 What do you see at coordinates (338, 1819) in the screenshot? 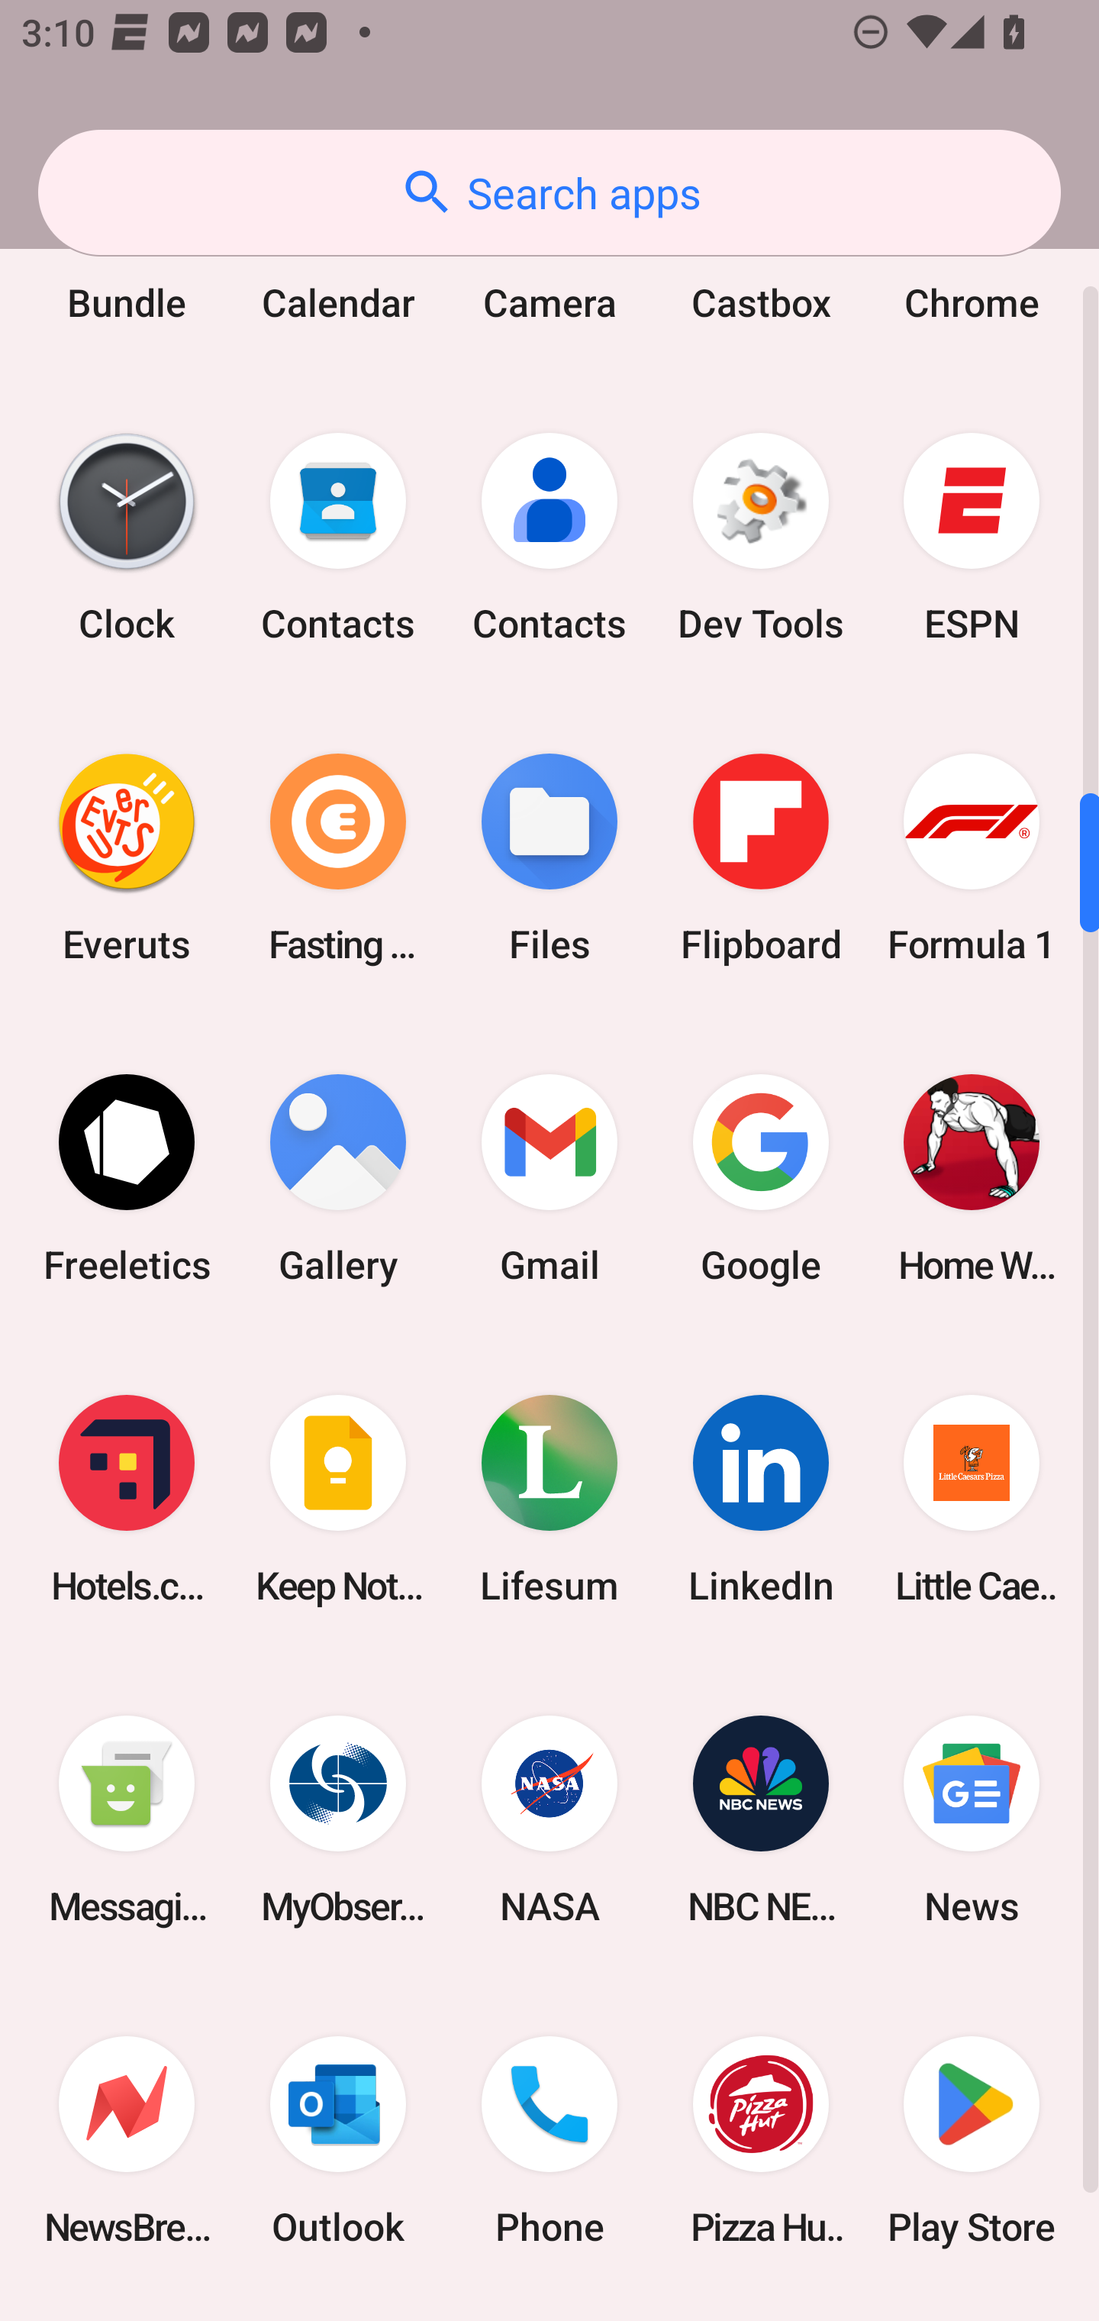
I see `MyObservatory` at bounding box center [338, 1819].